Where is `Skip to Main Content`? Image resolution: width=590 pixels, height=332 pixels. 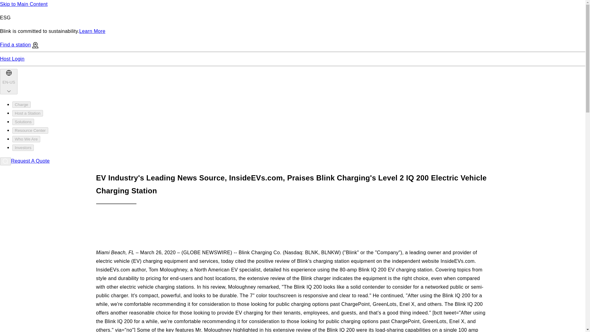
Skip to Main Content is located at coordinates (24, 4).